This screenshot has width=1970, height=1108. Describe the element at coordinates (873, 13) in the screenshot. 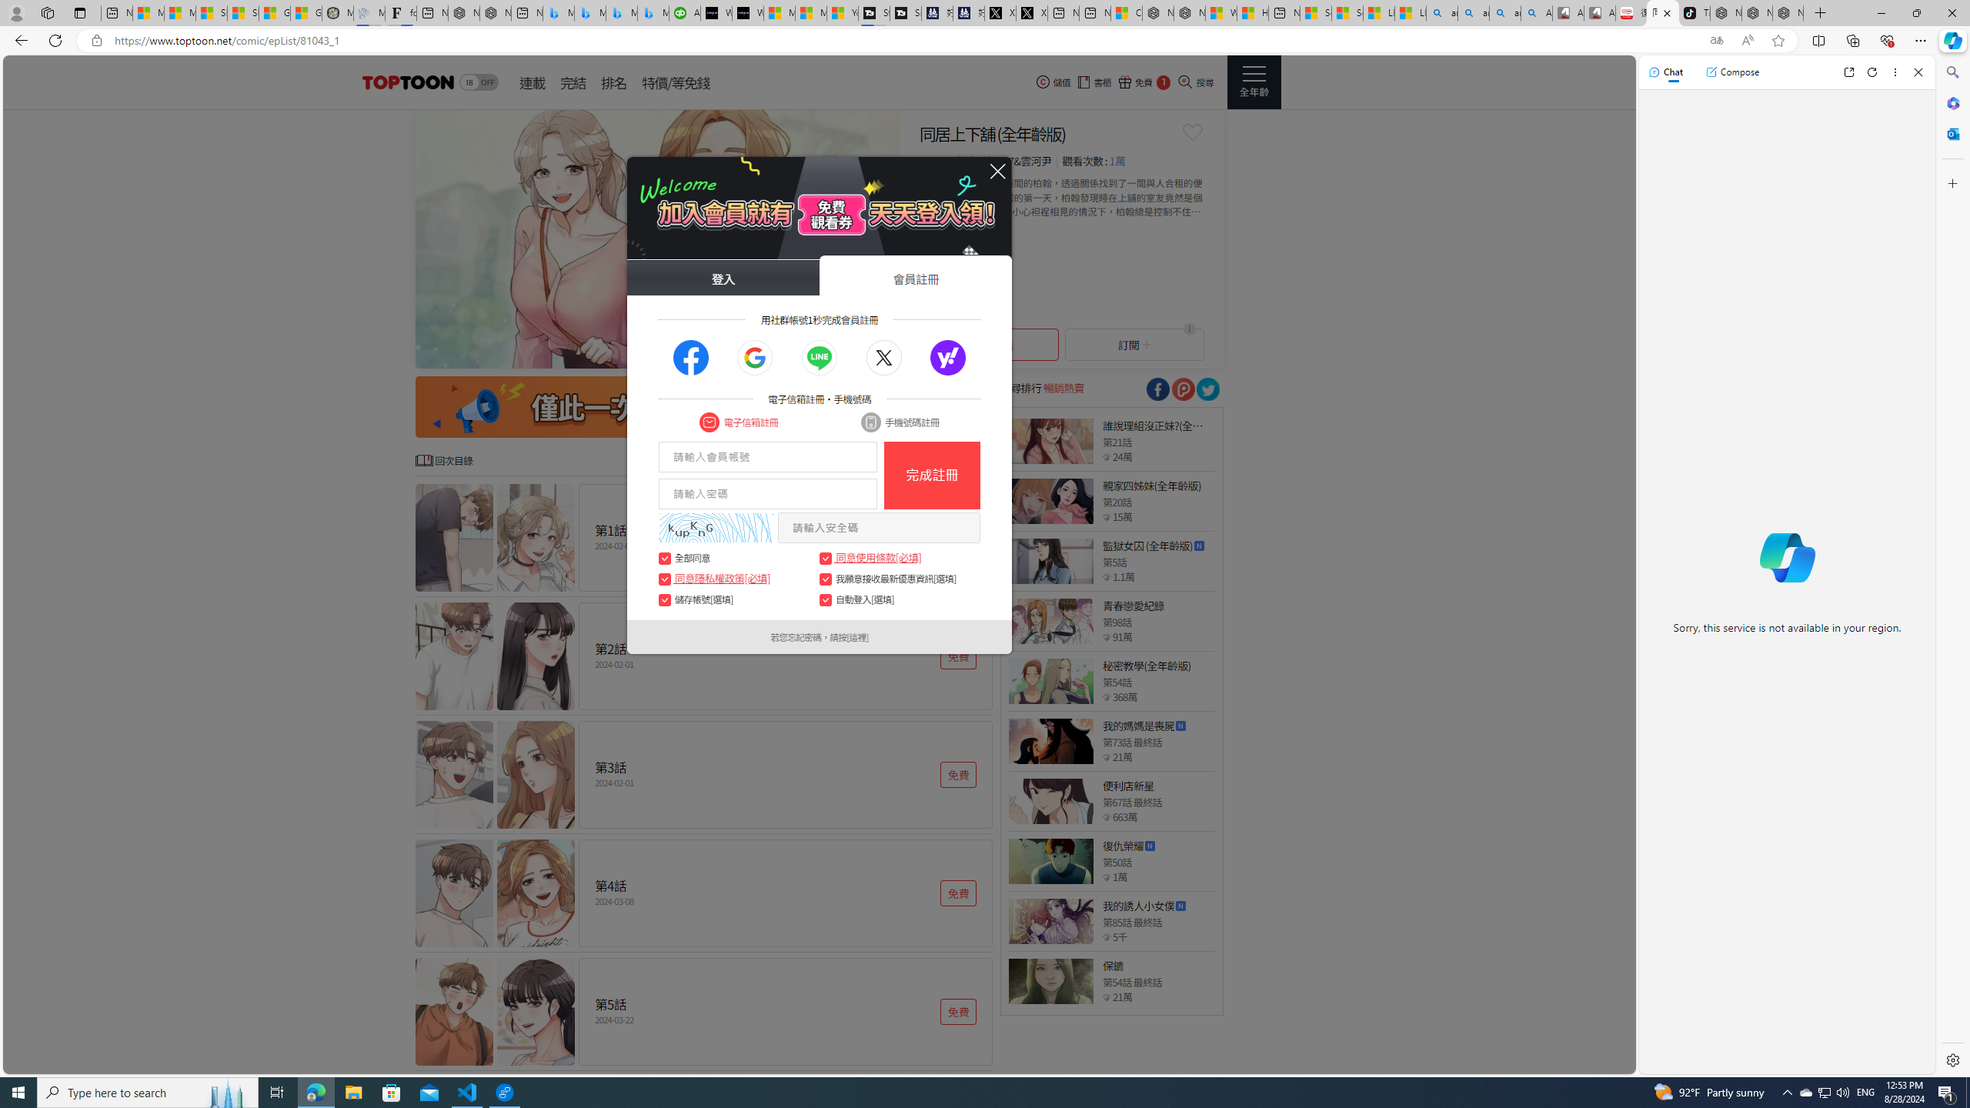

I see `Streaming Coverage | T3` at that location.